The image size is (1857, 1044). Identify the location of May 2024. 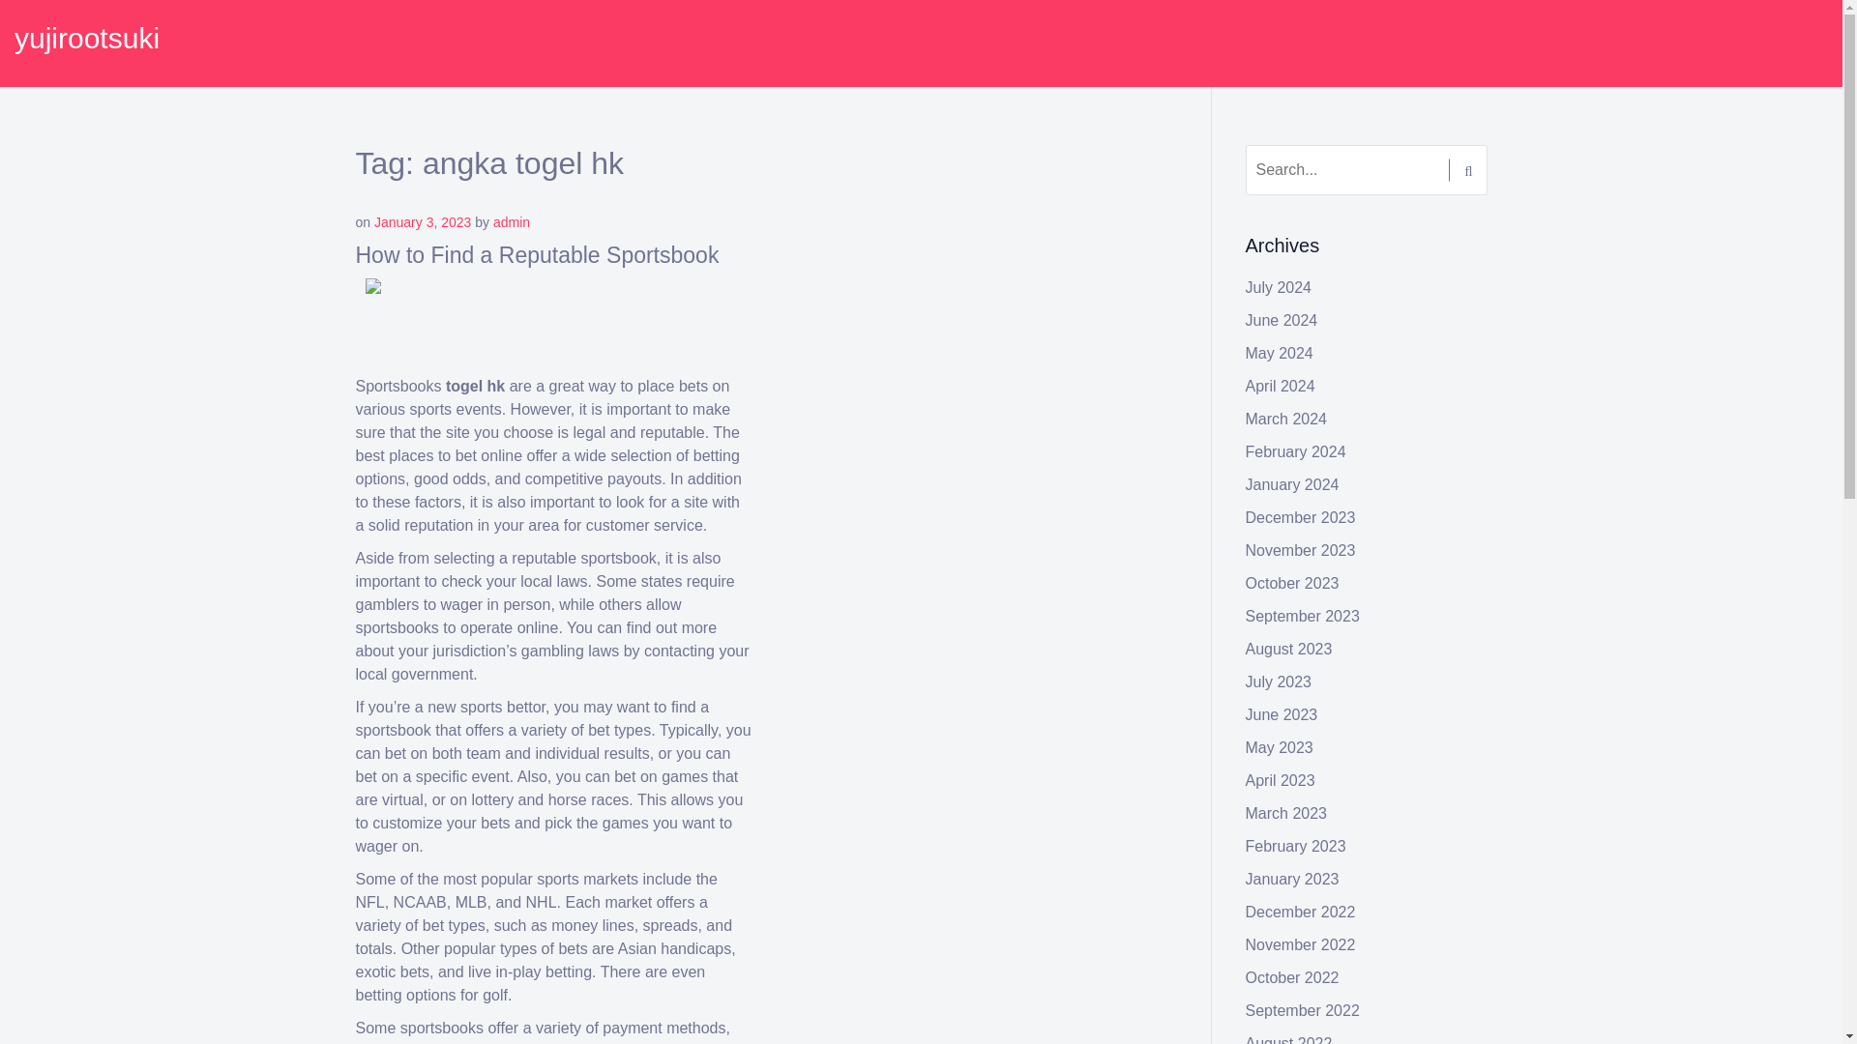
(1279, 353).